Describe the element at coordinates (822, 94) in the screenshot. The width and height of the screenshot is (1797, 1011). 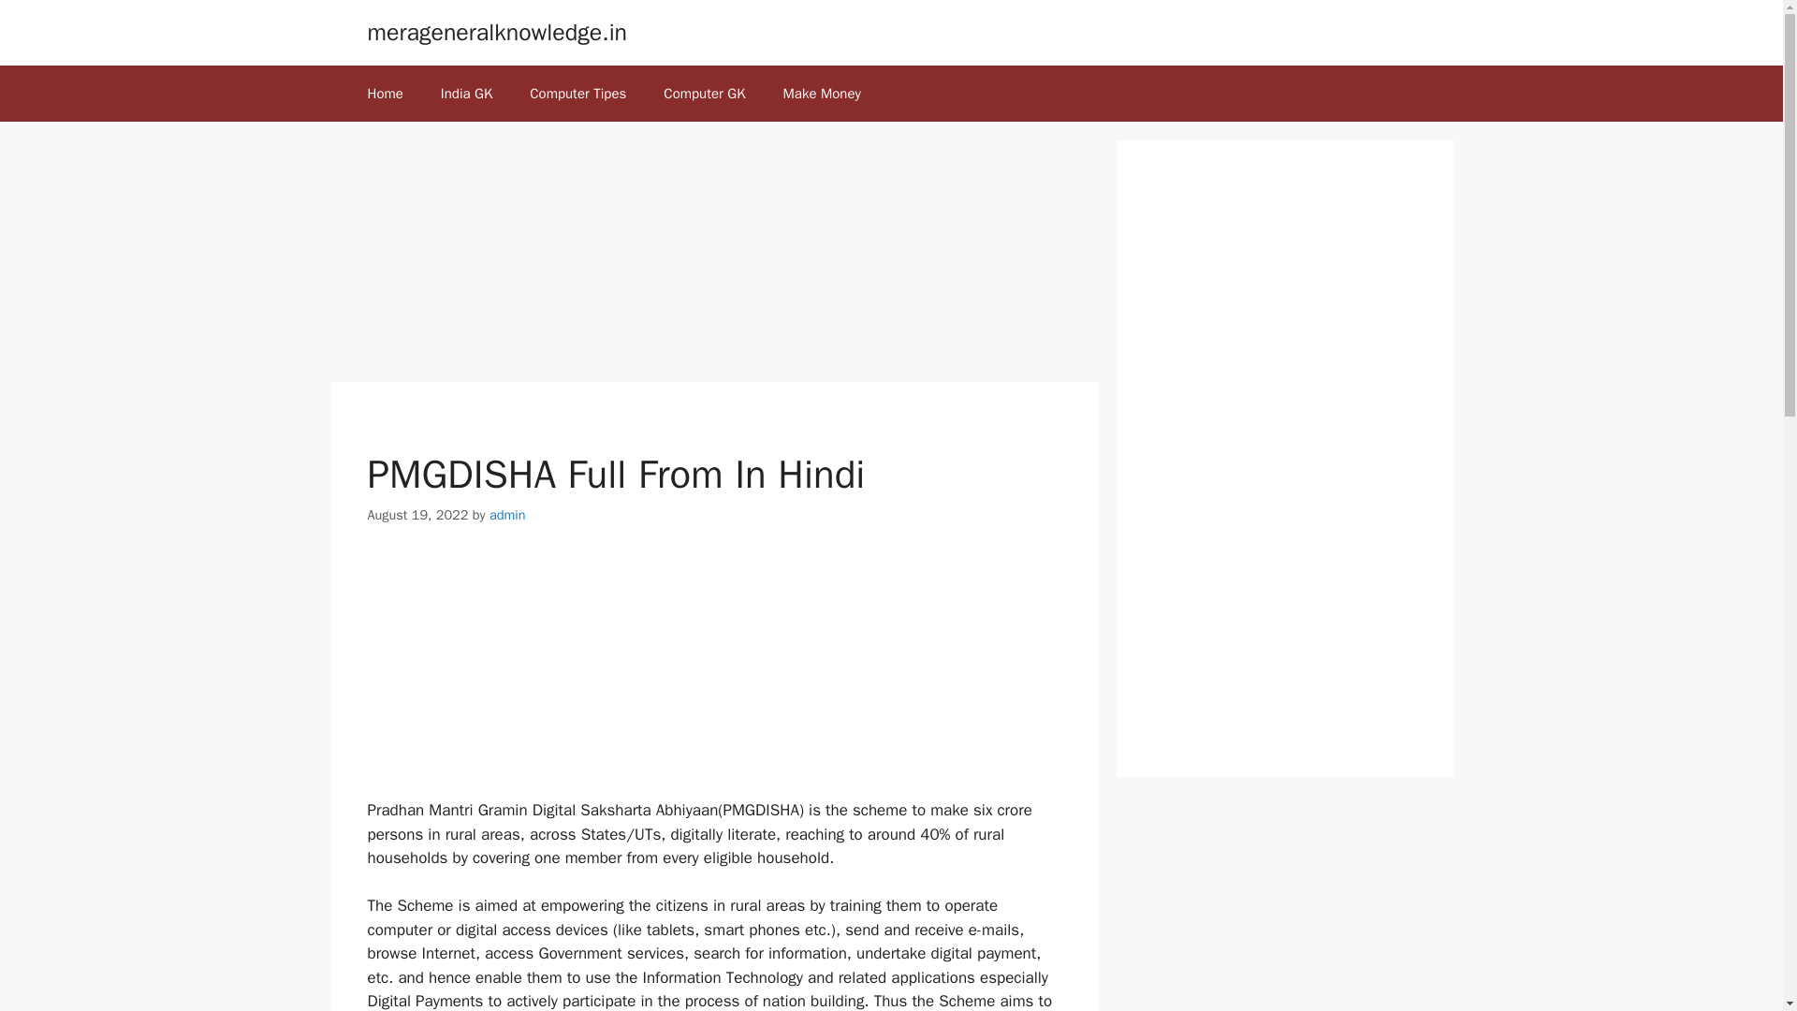
I see `Make Money` at that location.